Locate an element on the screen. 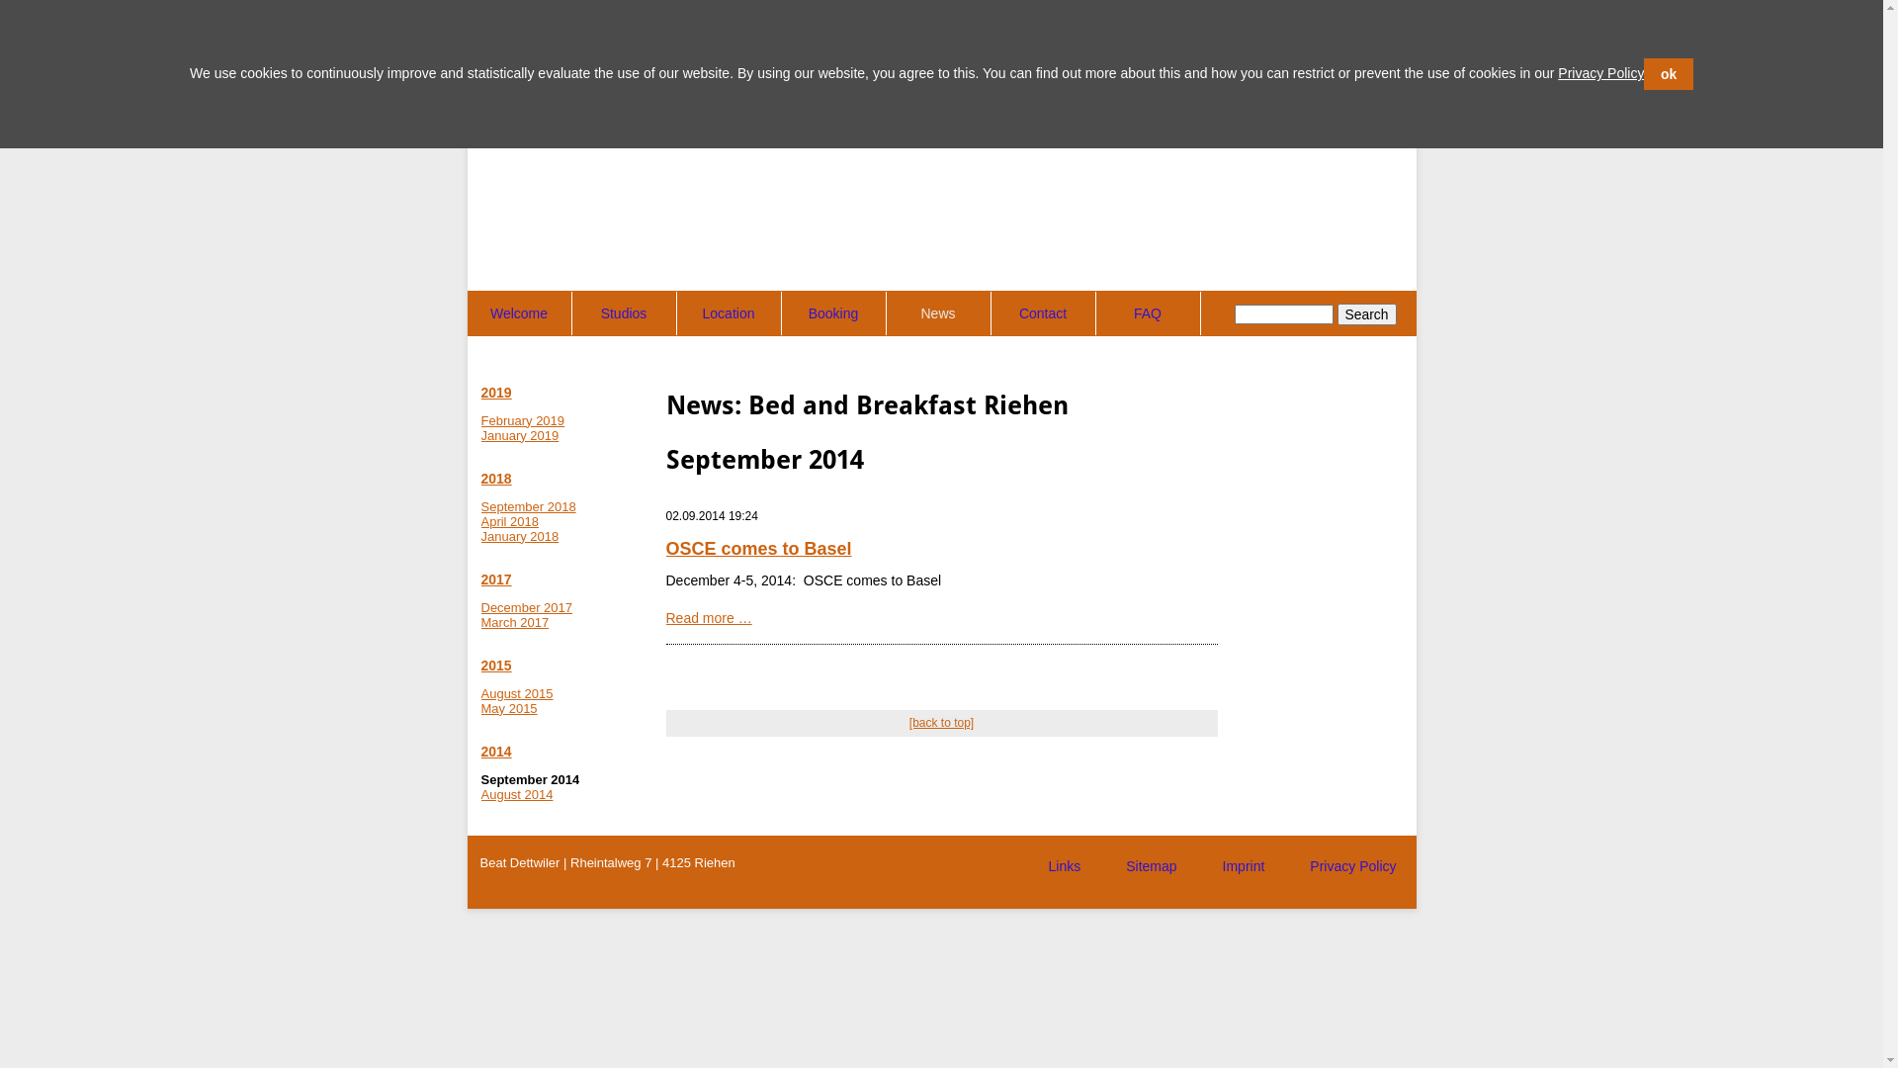 This screenshot has width=1898, height=1068. Sitemap is located at coordinates (1151, 867).